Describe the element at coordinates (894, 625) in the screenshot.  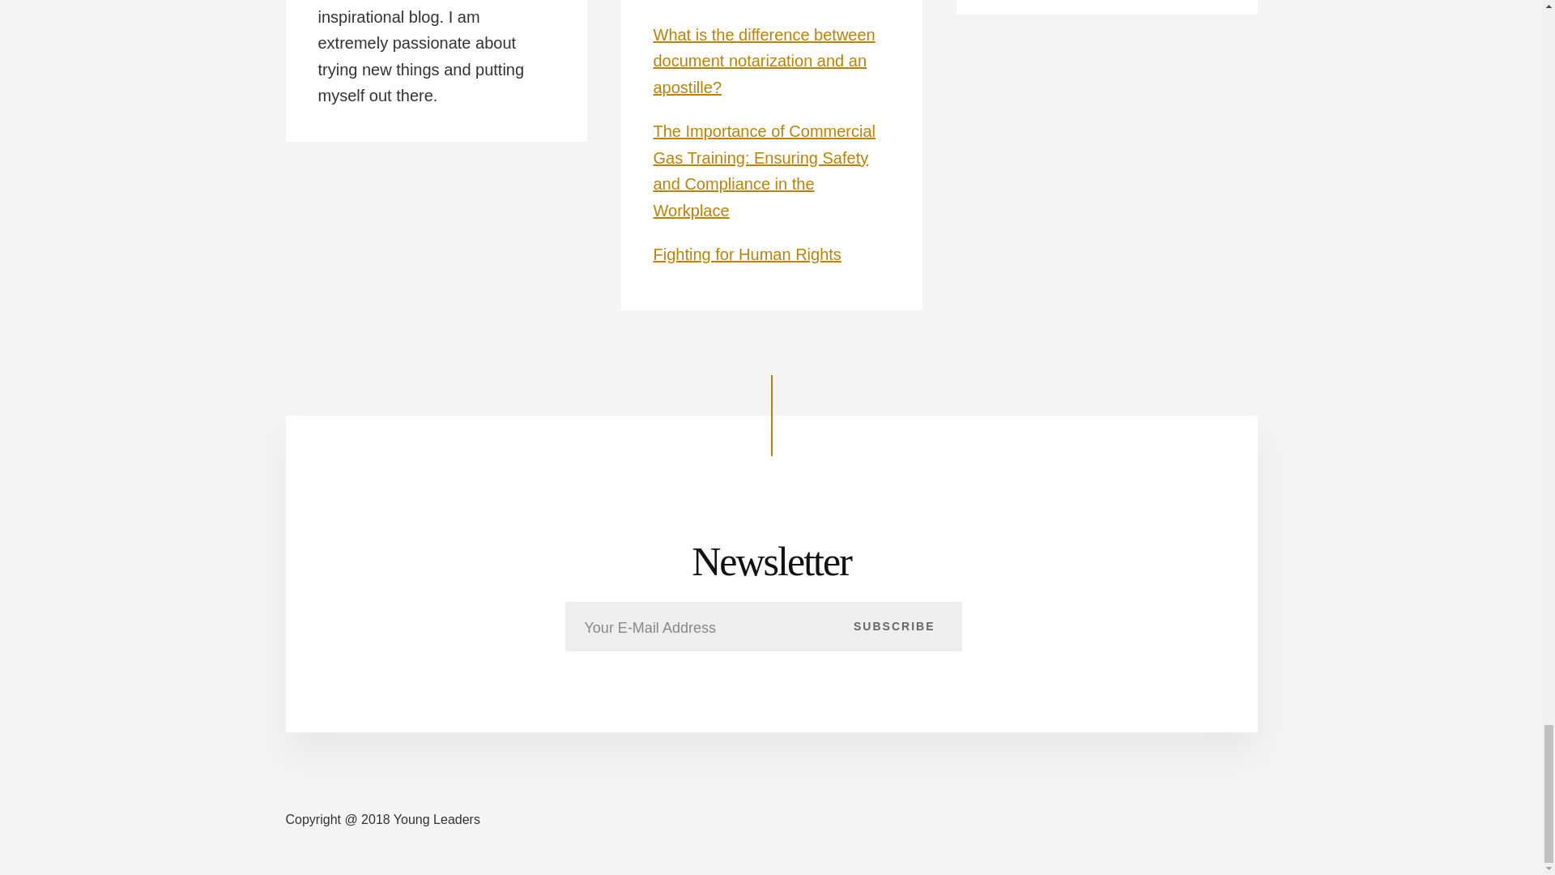
I see `SUBSCRIBE` at that location.